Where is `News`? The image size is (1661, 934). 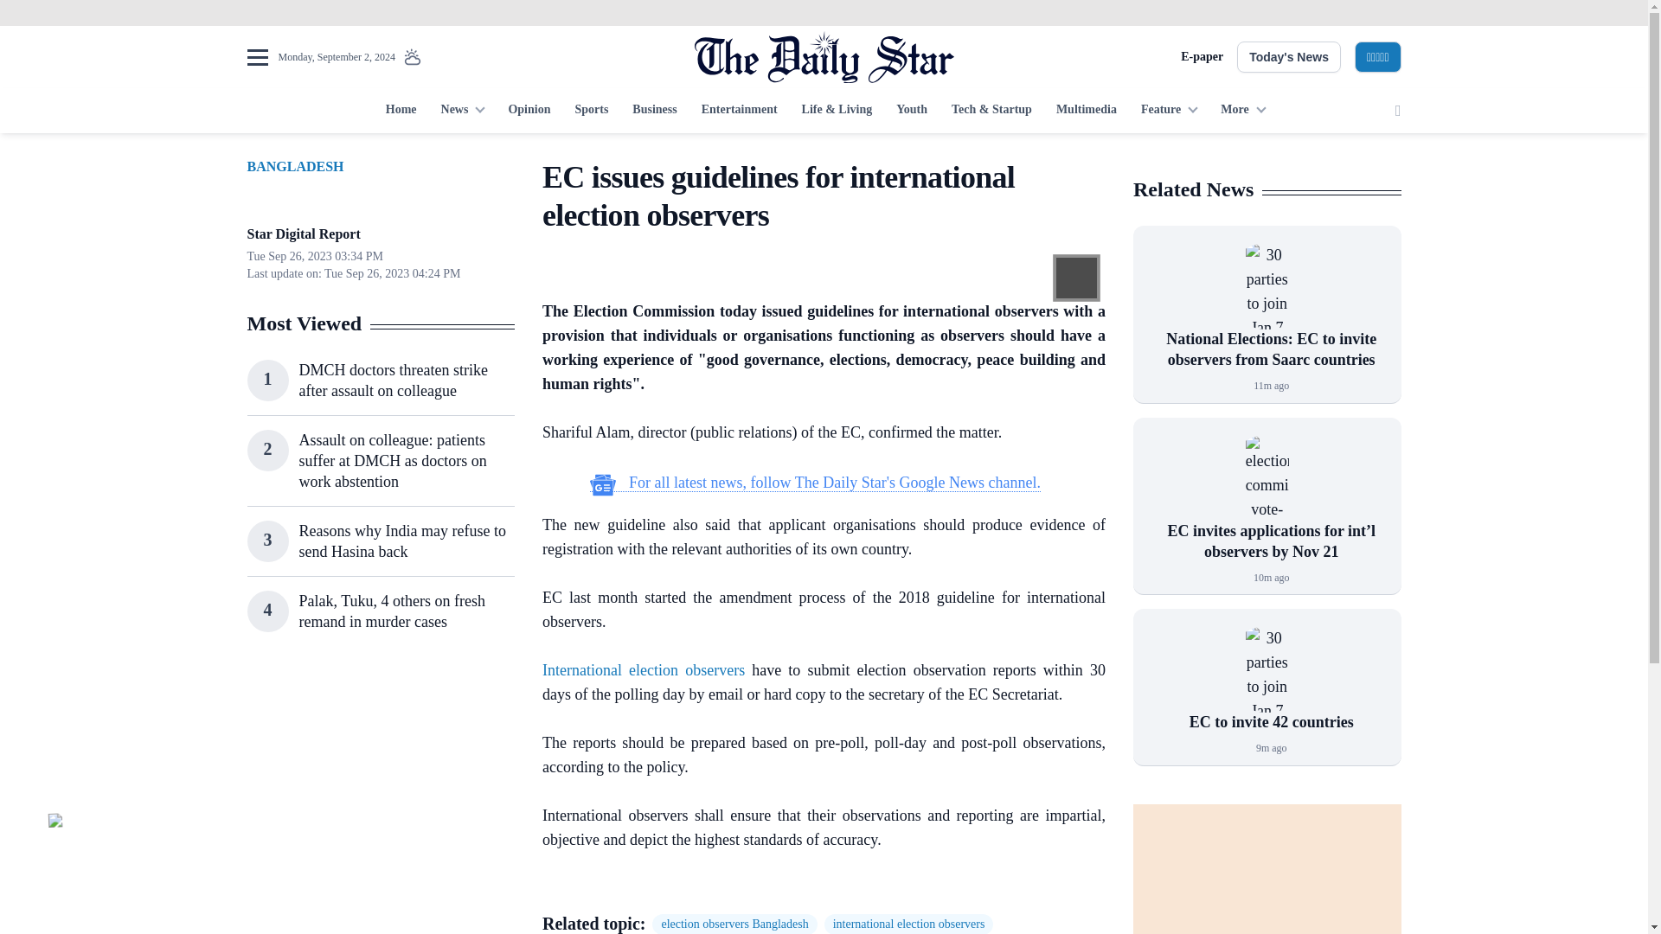 News is located at coordinates (462, 111).